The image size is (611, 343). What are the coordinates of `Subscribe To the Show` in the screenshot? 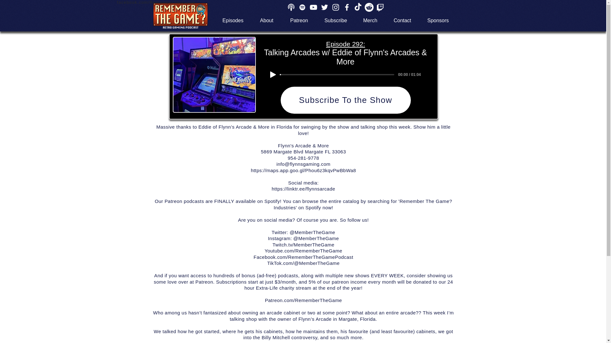 It's located at (346, 100).